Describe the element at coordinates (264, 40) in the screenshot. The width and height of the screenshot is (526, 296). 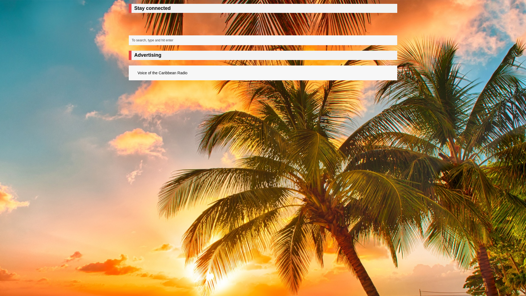
I see `To search, type and hit enter` at that location.